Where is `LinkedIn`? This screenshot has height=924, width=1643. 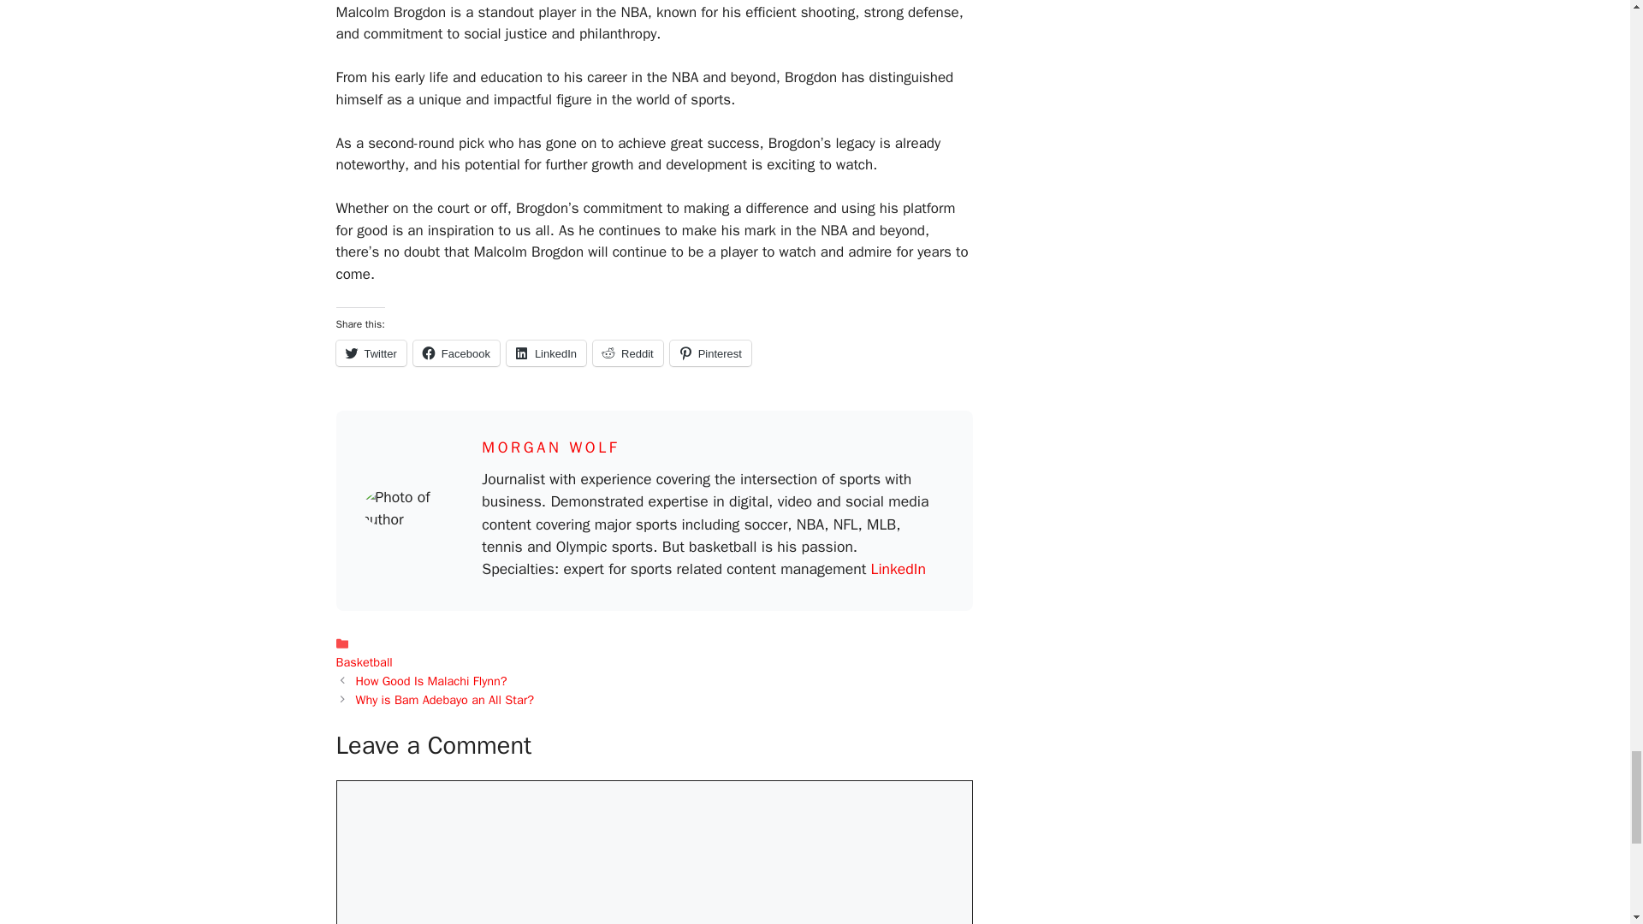
LinkedIn is located at coordinates (546, 352).